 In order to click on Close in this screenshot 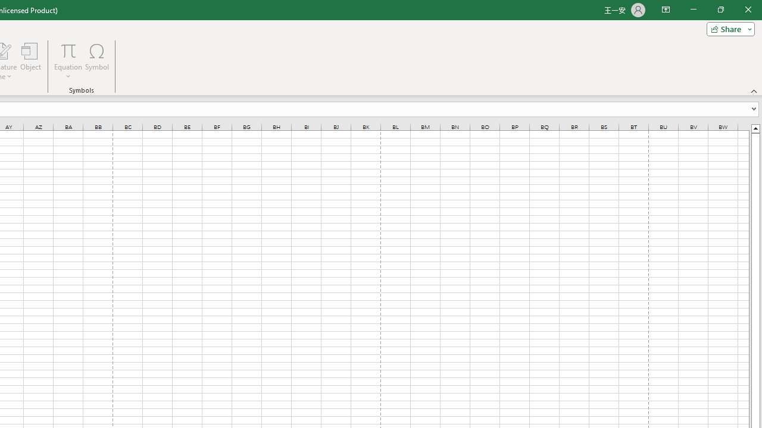, I will do `click(748, 10)`.